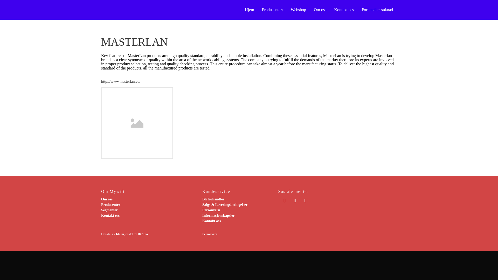 The image size is (498, 280). I want to click on Segmenter, so click(109, 210).